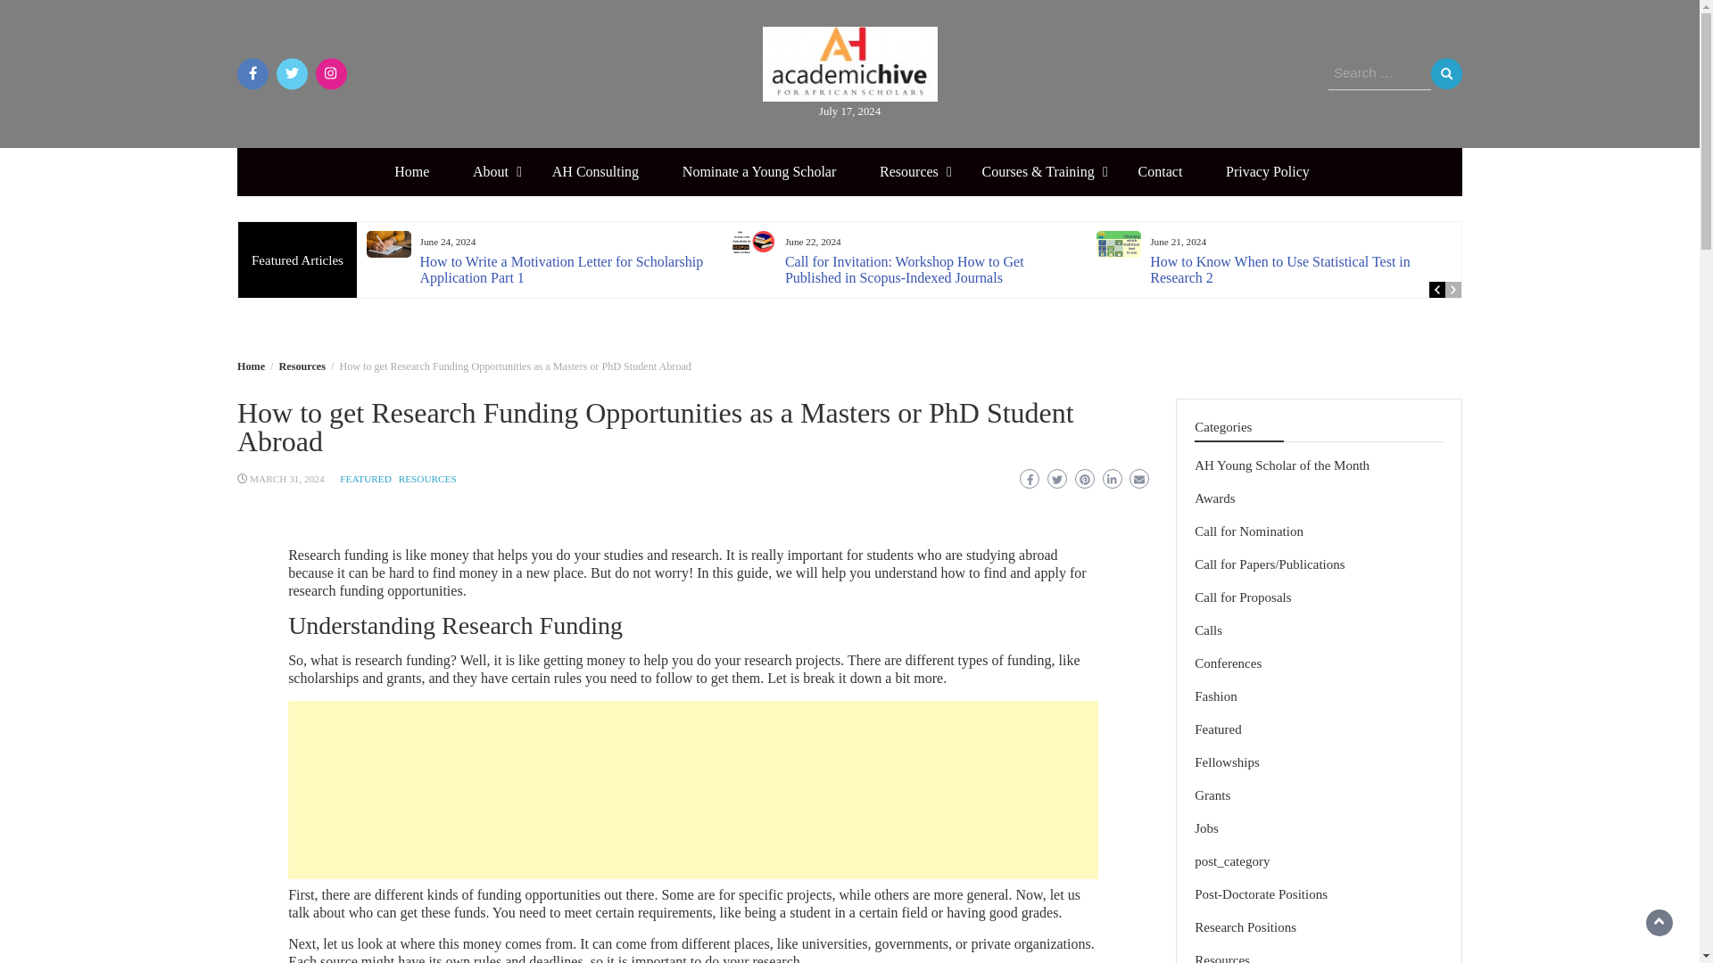 This screenshot has height=963, width=1713. What do you see at coordinates (1379, 73) in the screenshot?
I see `Search for:` at bounding box center [1379, 73].